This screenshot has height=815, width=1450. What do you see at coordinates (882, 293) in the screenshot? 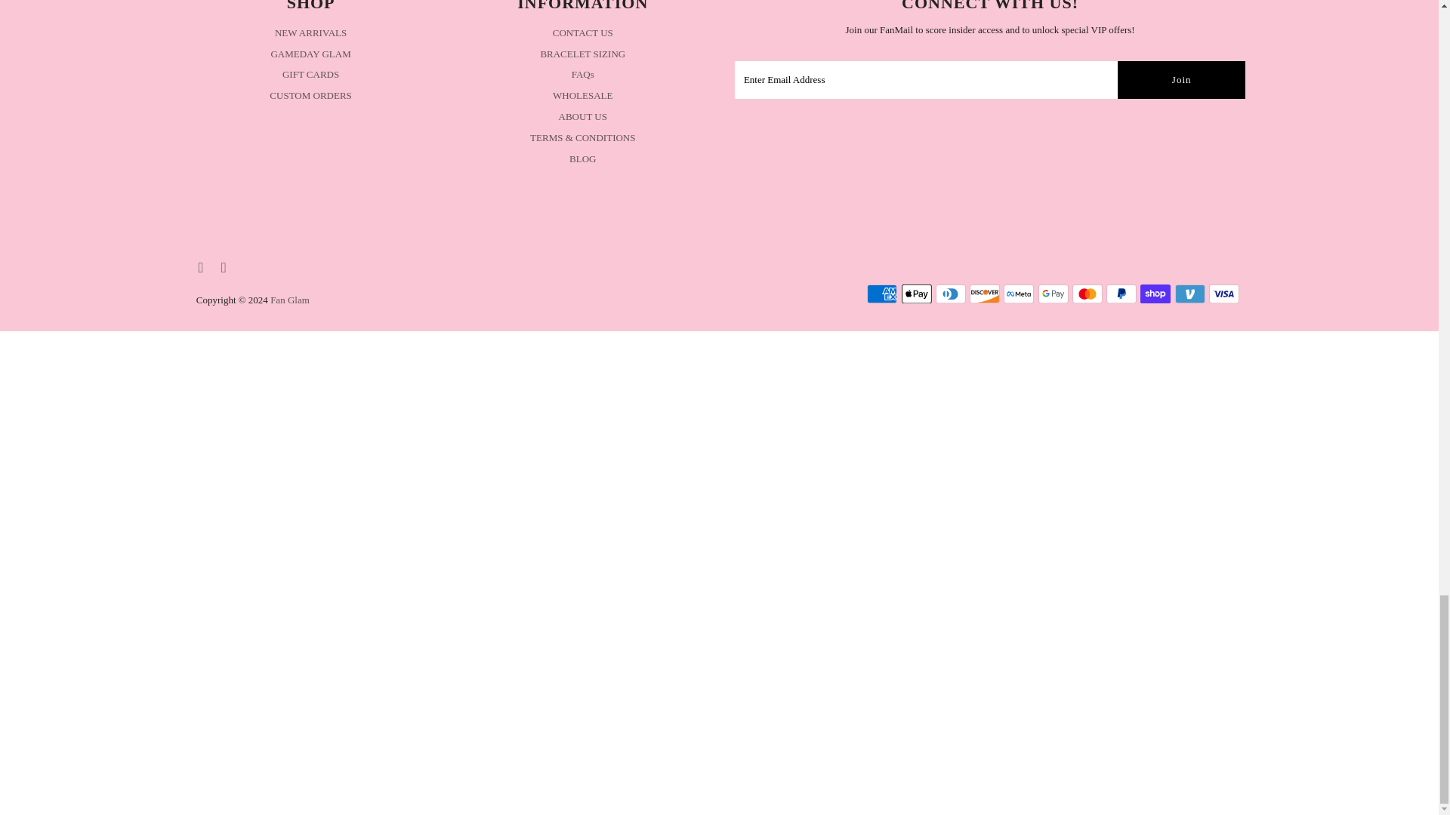
I see `American Express` at bounding box center [882, 293].